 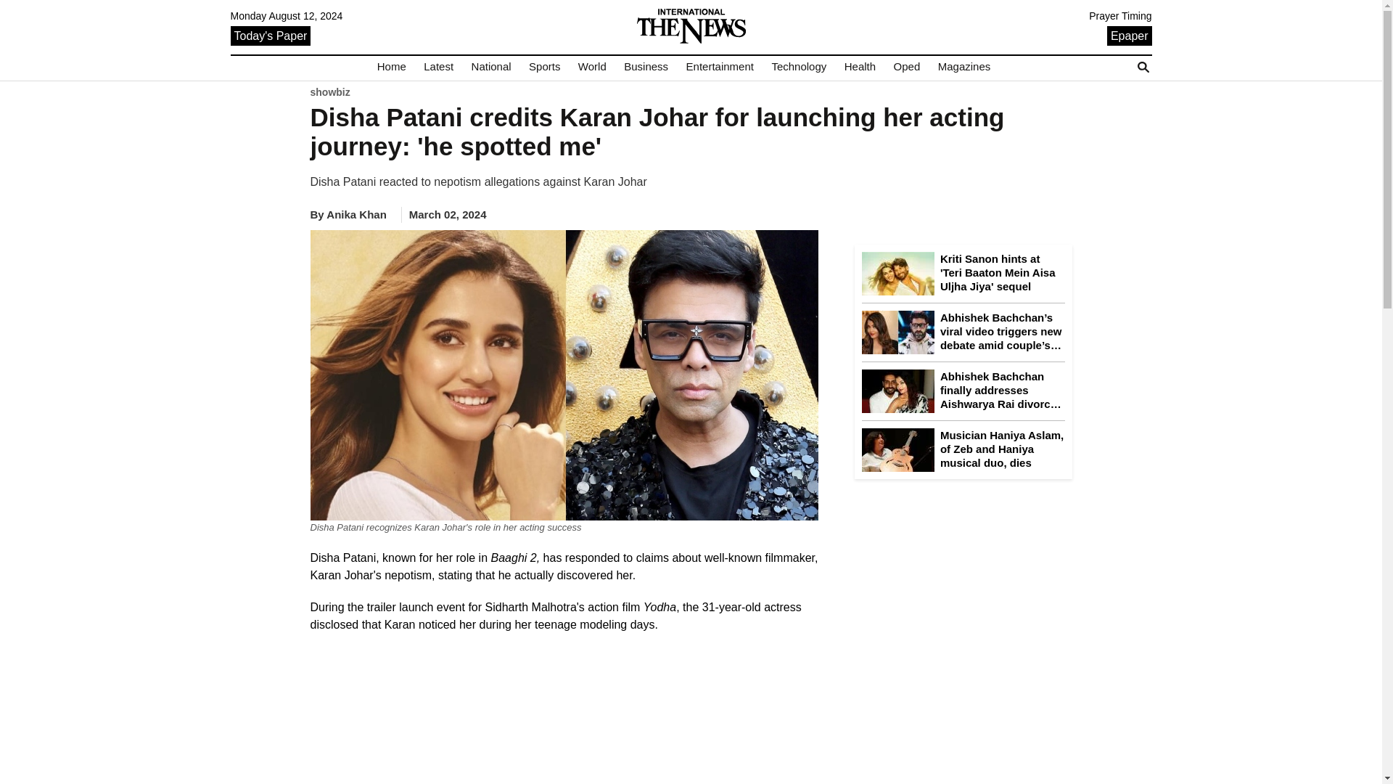 What do you see at coordinates (271, 35) in the screenshot?
I see `Today's Paper` at bounding box center [271, 35].